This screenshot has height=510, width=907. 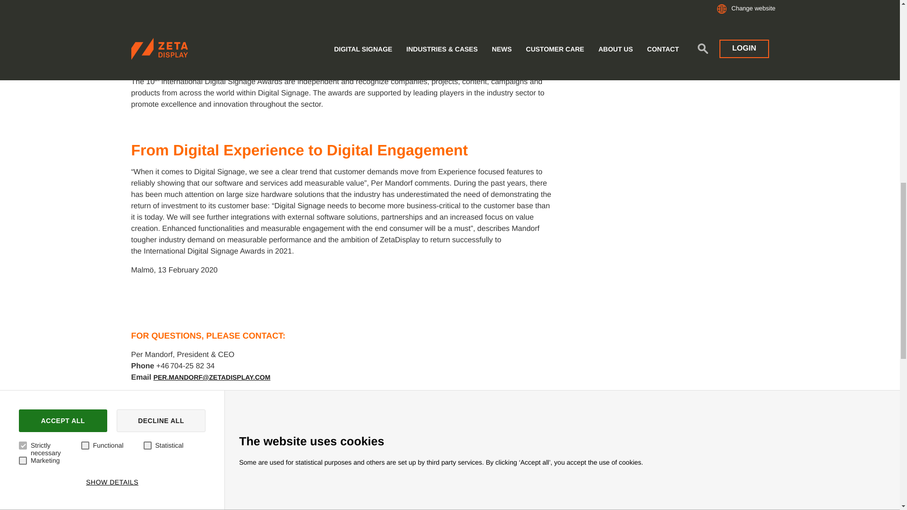 I want to click on .hubspot.com, so click(x=830, y=81).